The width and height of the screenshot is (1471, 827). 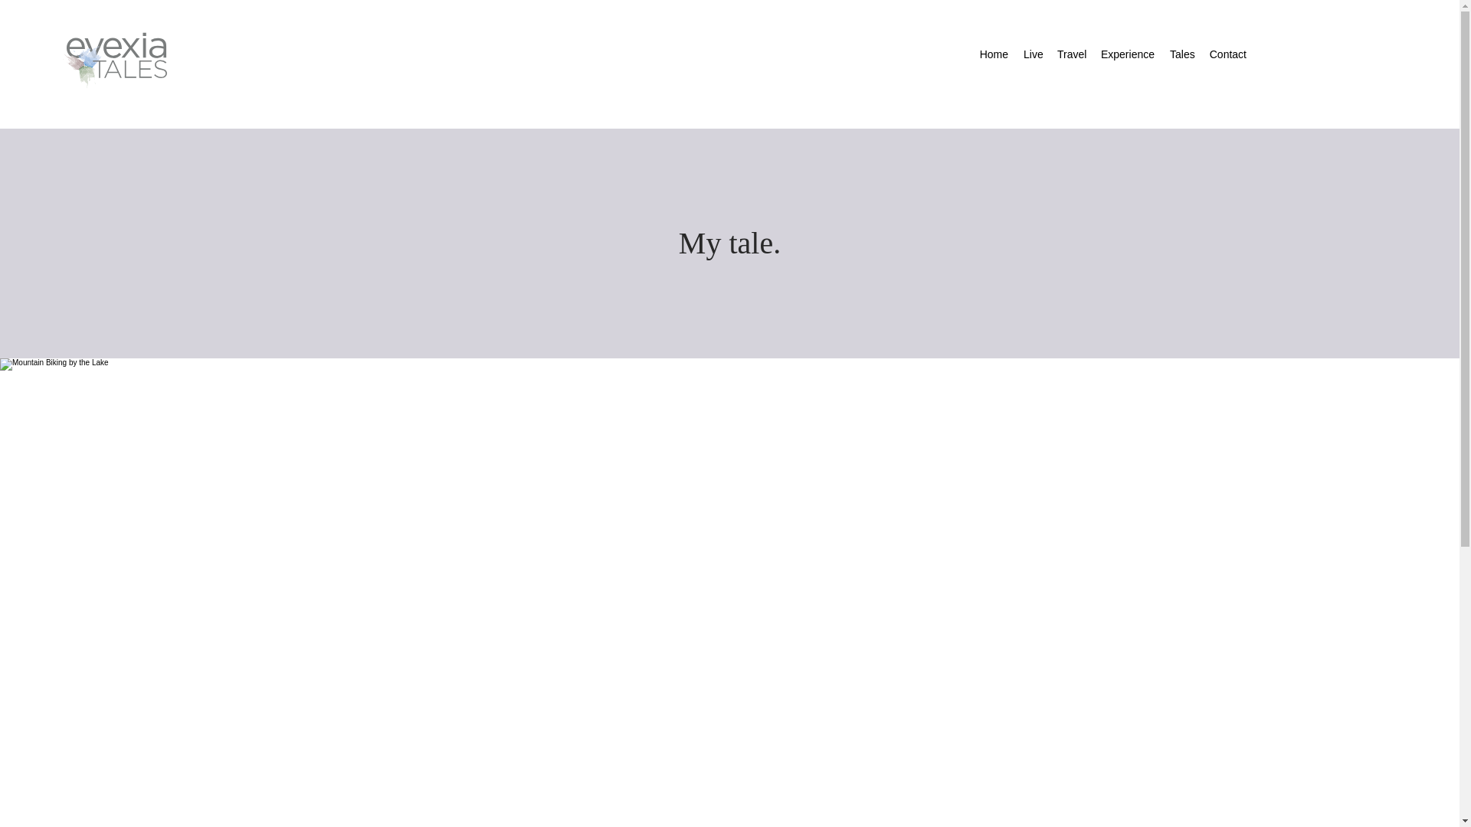 I want to click on Contact, so click(x=1227, y=54).